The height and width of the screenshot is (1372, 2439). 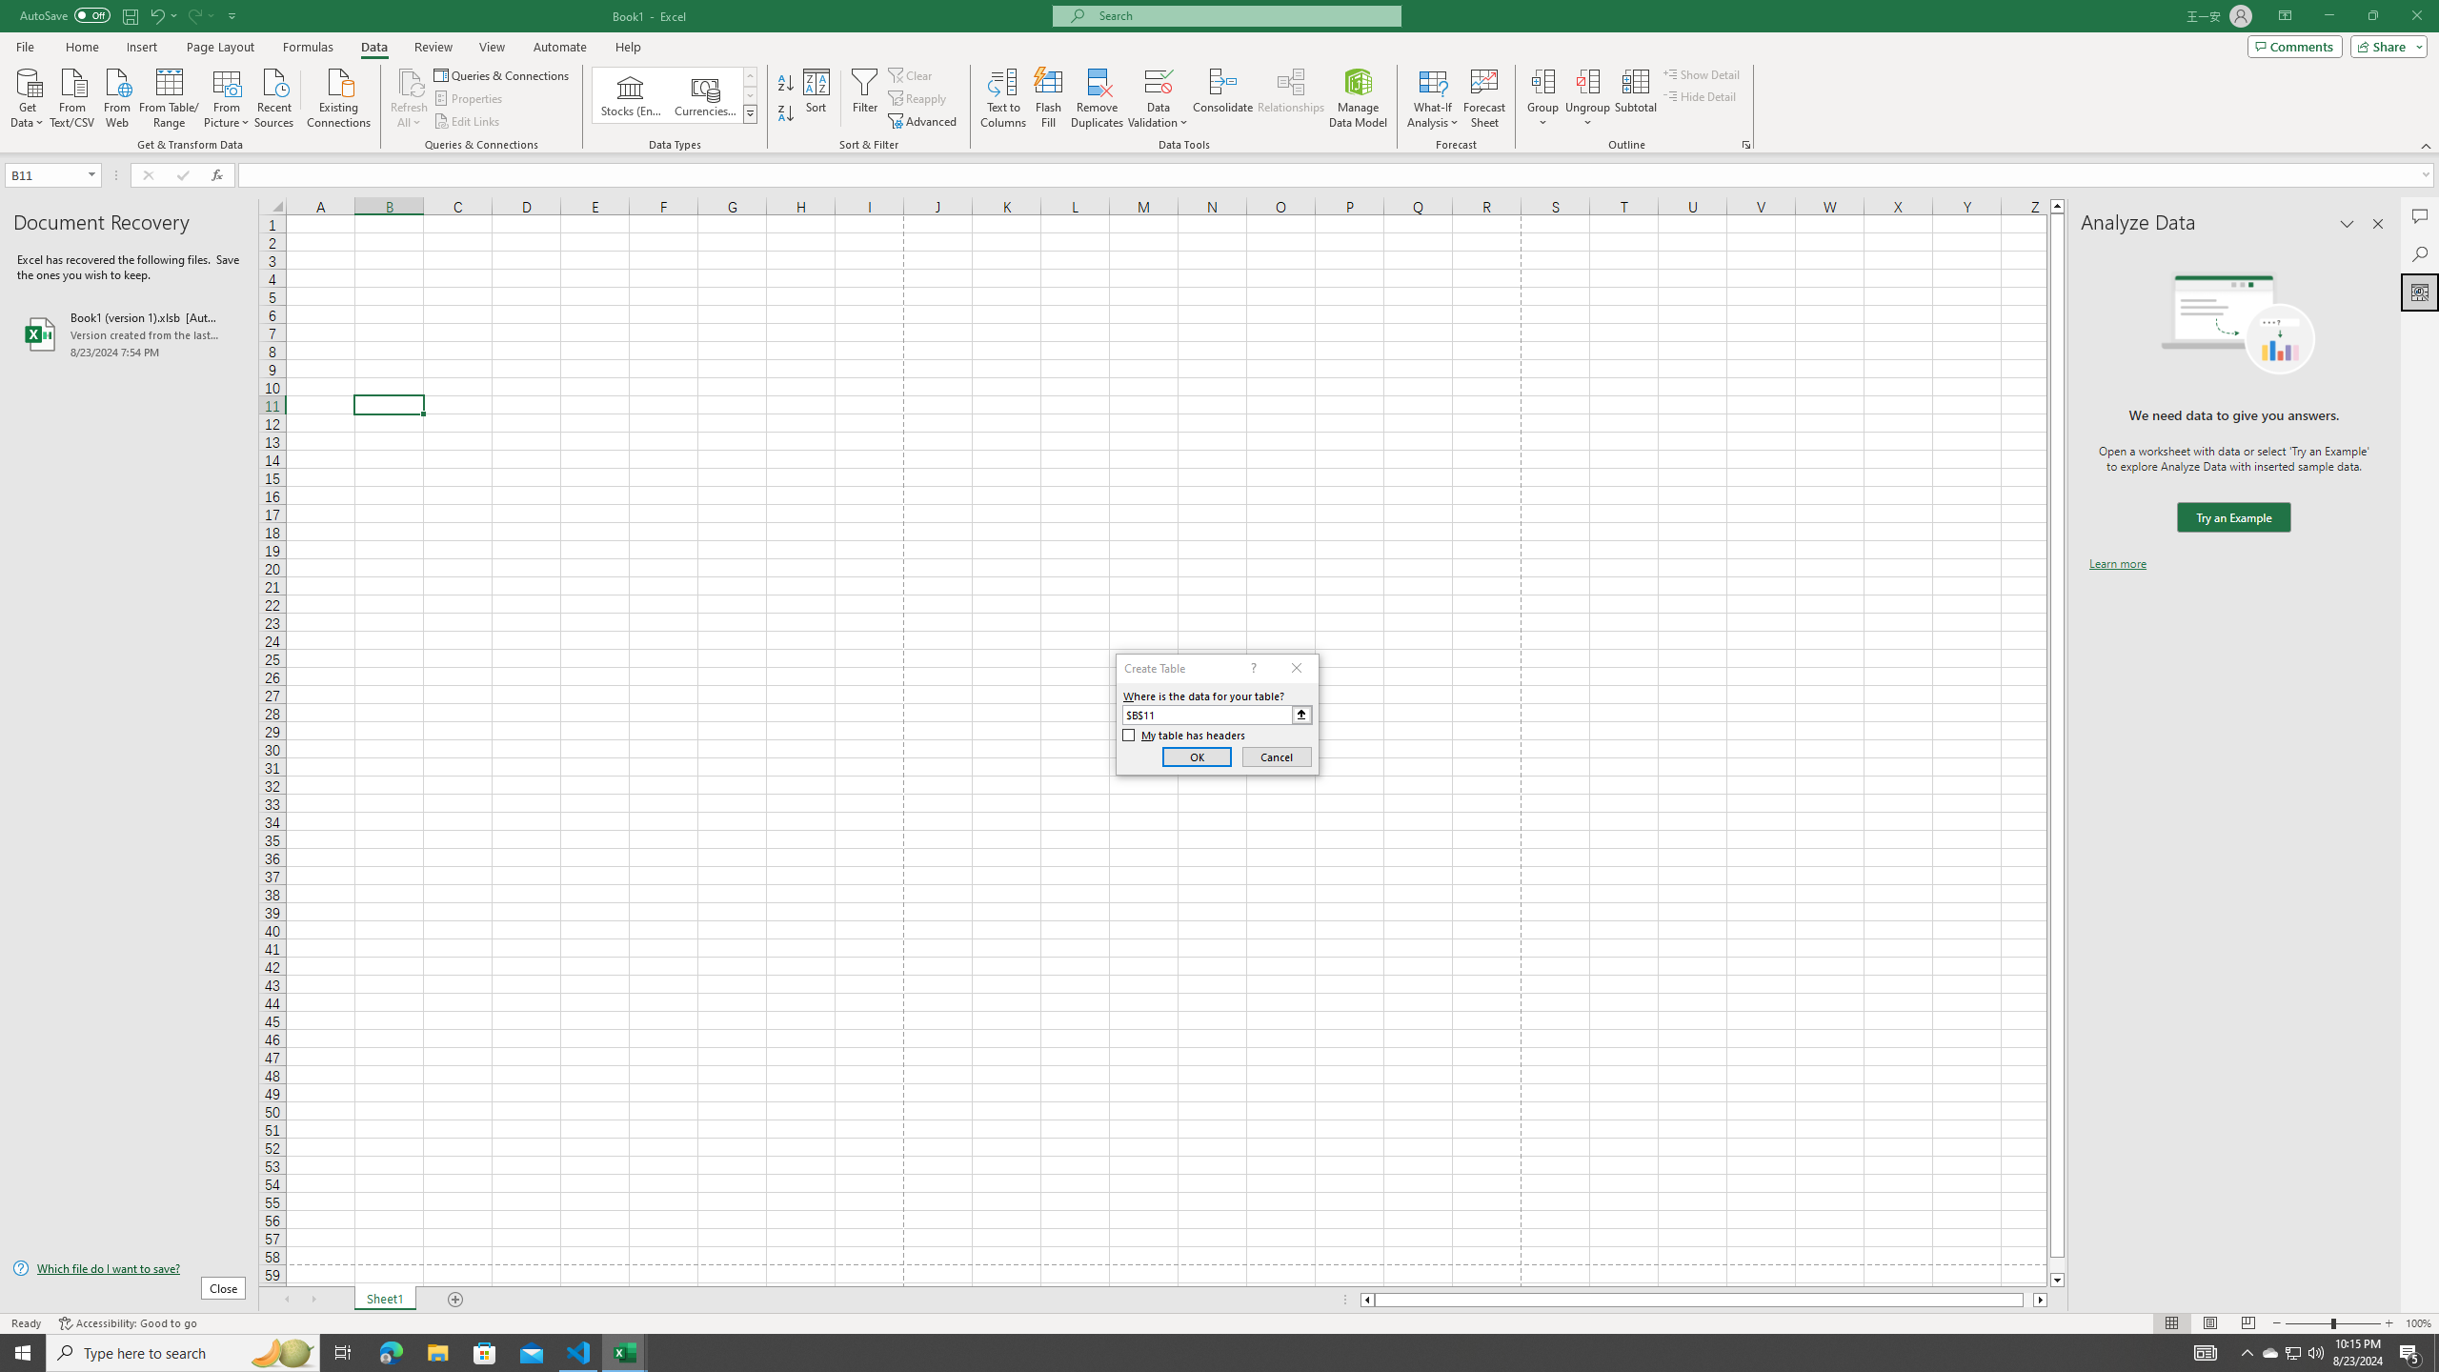 What do you see at coordinates (864, 98) in the screenshot?
I see `Filter` at bounding box center [864, 98].